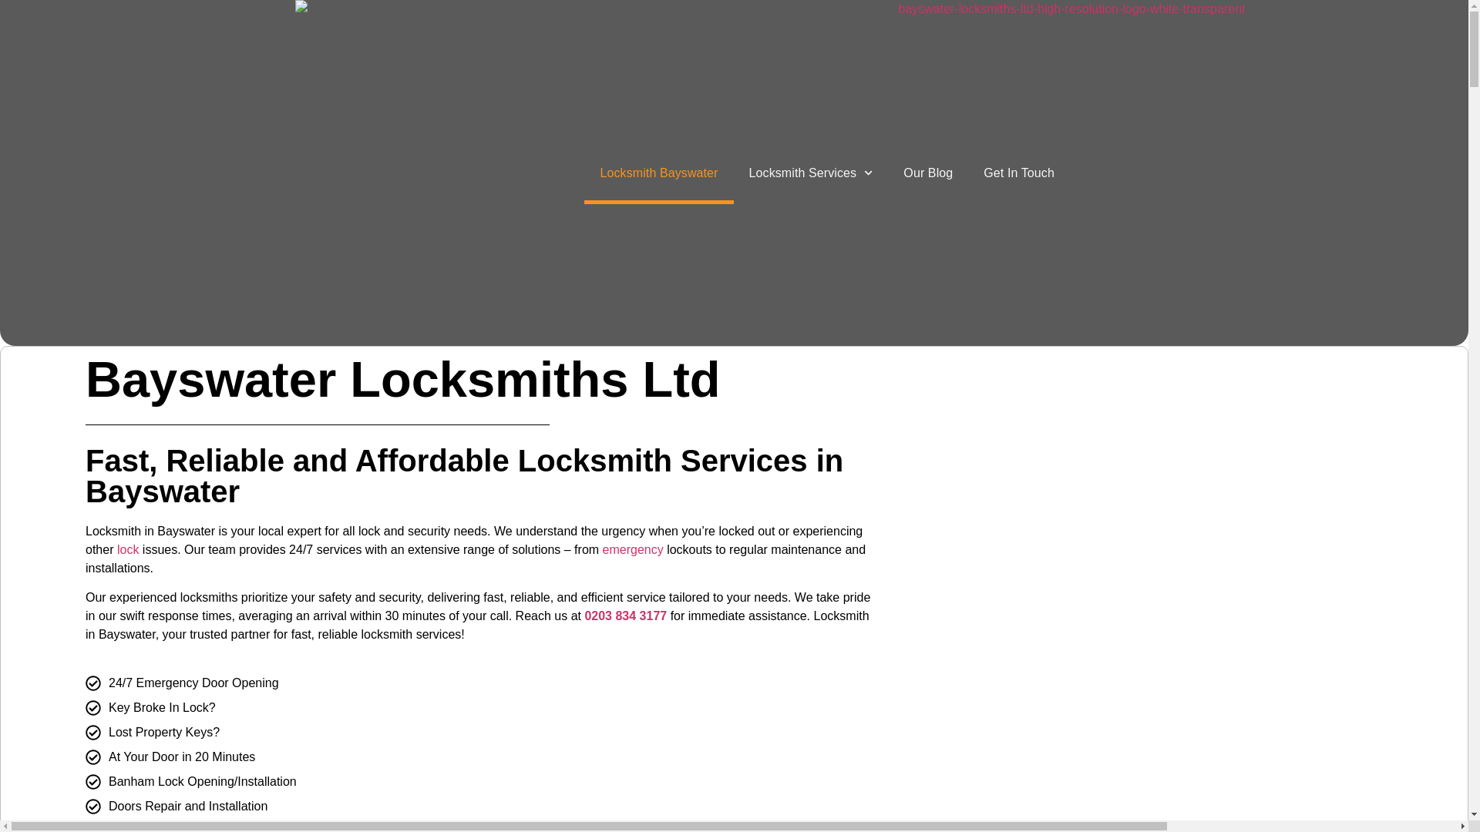  I want to click on Get In Touch, so click(1019, 172).